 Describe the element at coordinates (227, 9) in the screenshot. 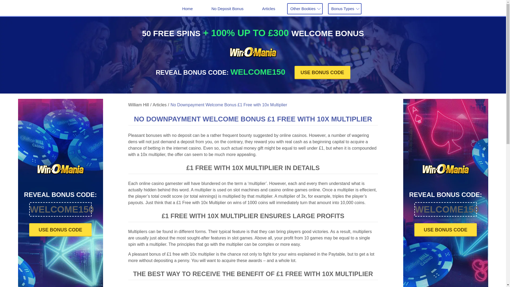

I see `No Deposit Bonus` at that location.